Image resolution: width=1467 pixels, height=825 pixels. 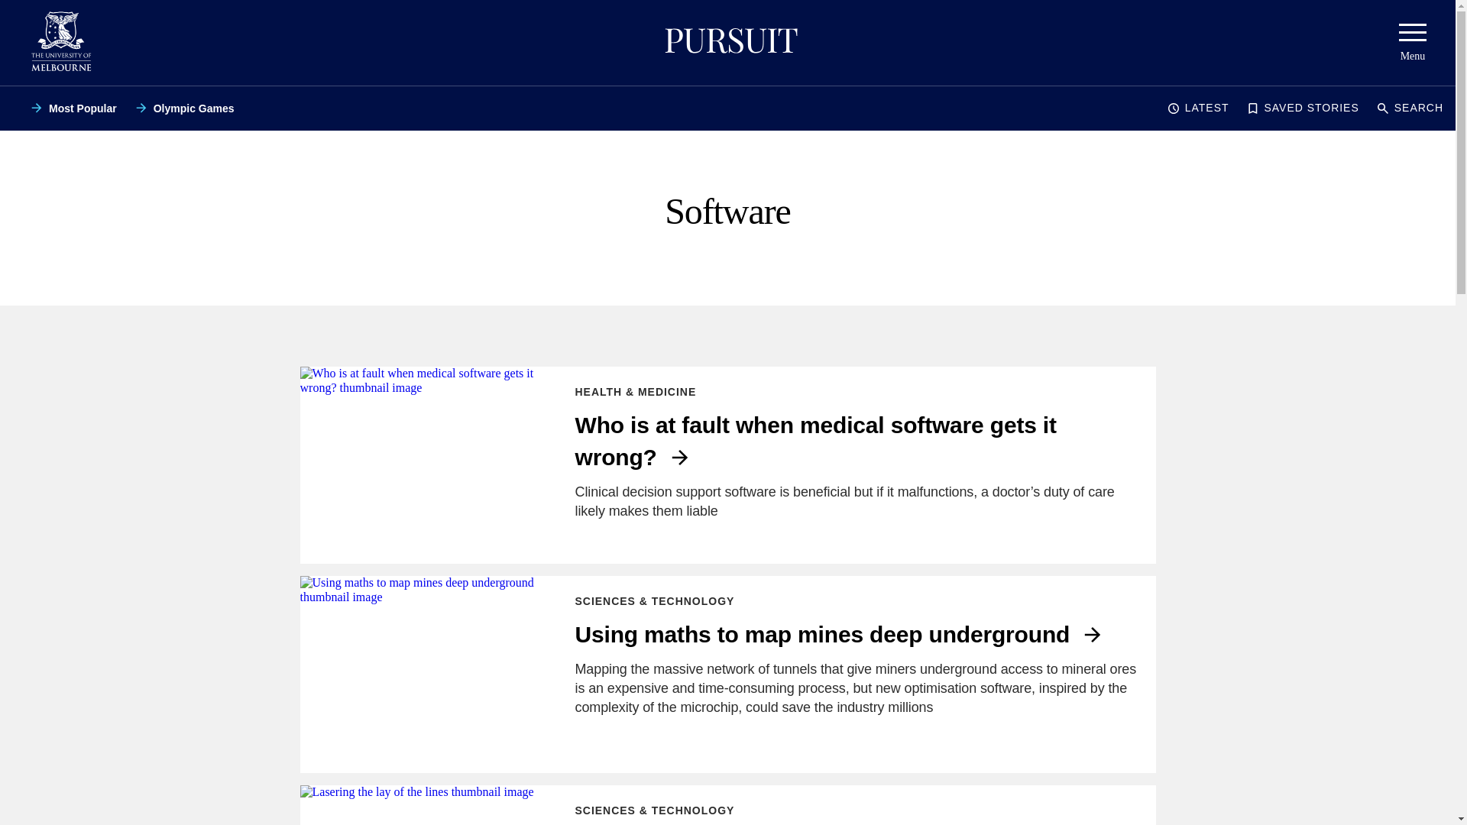 What do you see at coordinates (73, 108) in the screenshot?
I see `Most Popular` at bounding box center [73, 108].